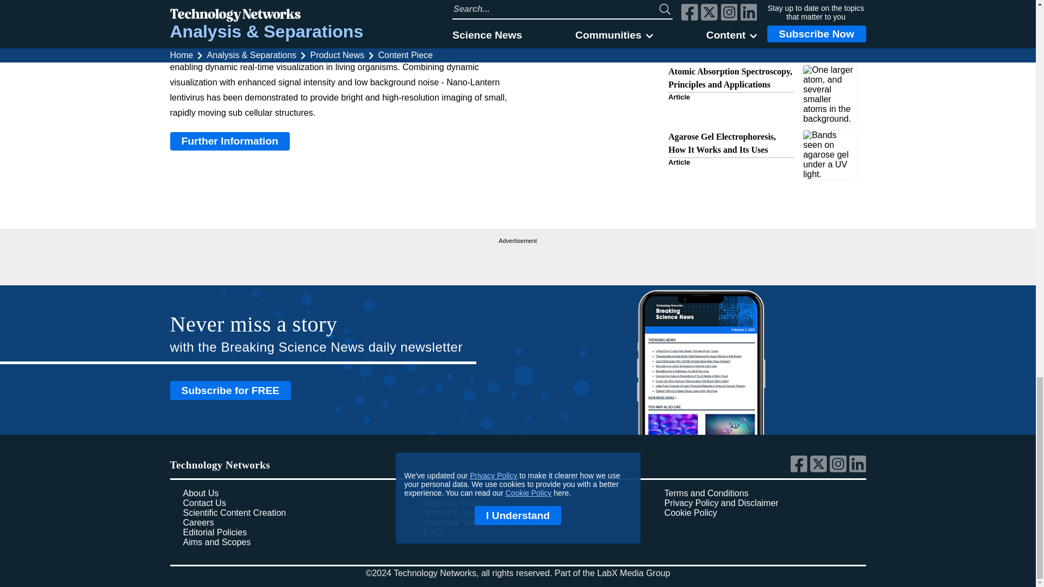 The image size is (1044, 587). I want to click on Link to Technology Networks' twitter page, so click(820, 470).